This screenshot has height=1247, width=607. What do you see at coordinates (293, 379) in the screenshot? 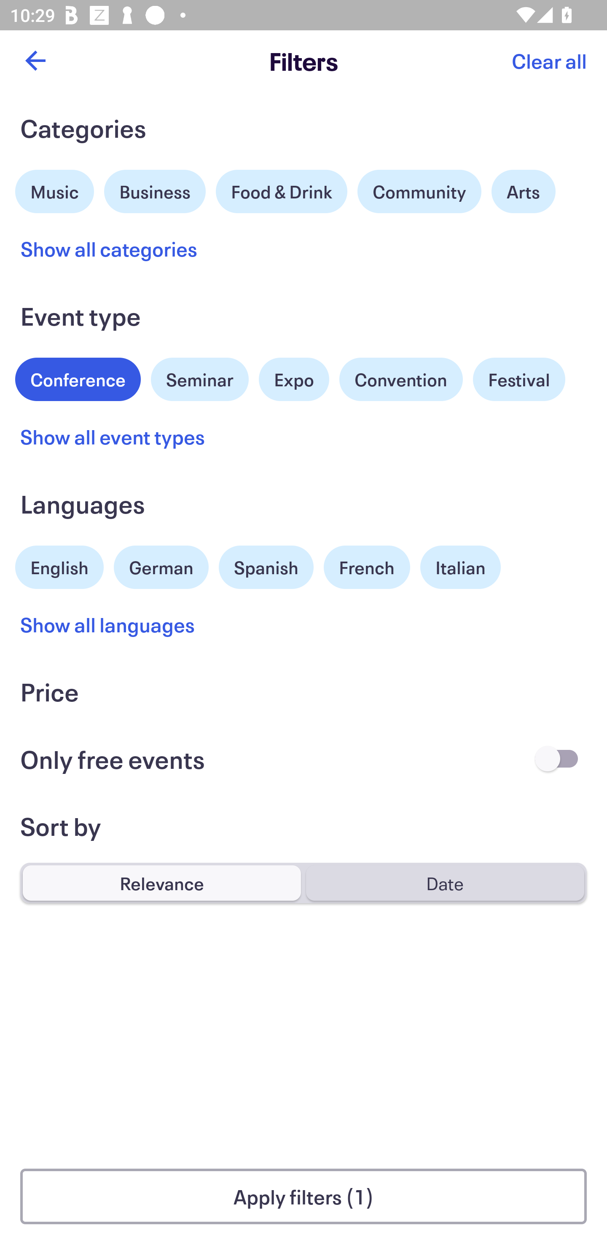
I see `Expo` at bounding box center [293, 379].